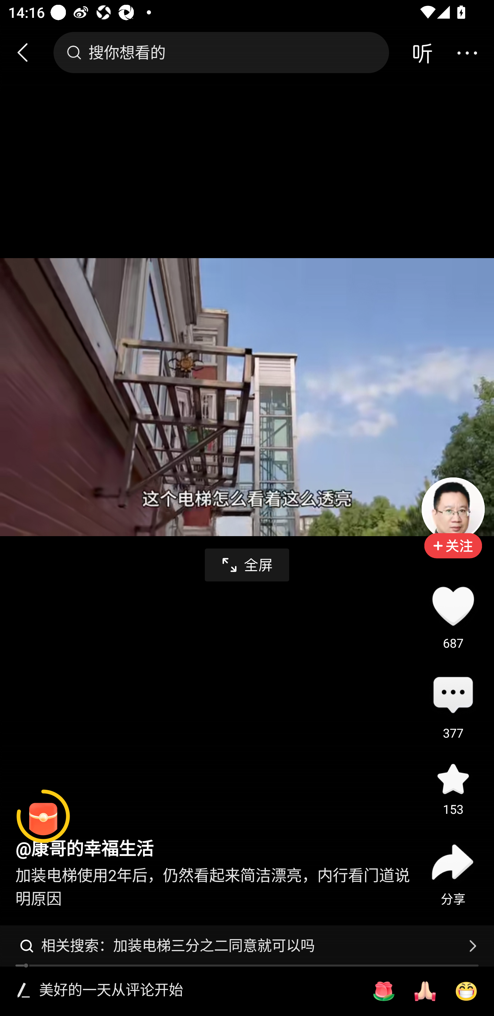 The image size is (494, 1016). Describe the element at coordinates (384, 991) in the screenshot. I see `[玫瑰]` at that location.